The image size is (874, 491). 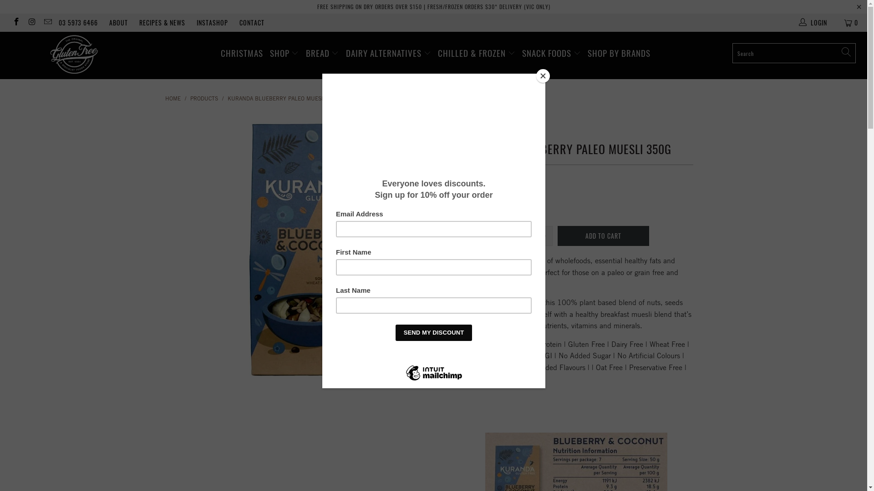 What do you see at coordinates (205, 98) in the screenshot?
I see `PRODUCTS` at bounding box center [205, 98].